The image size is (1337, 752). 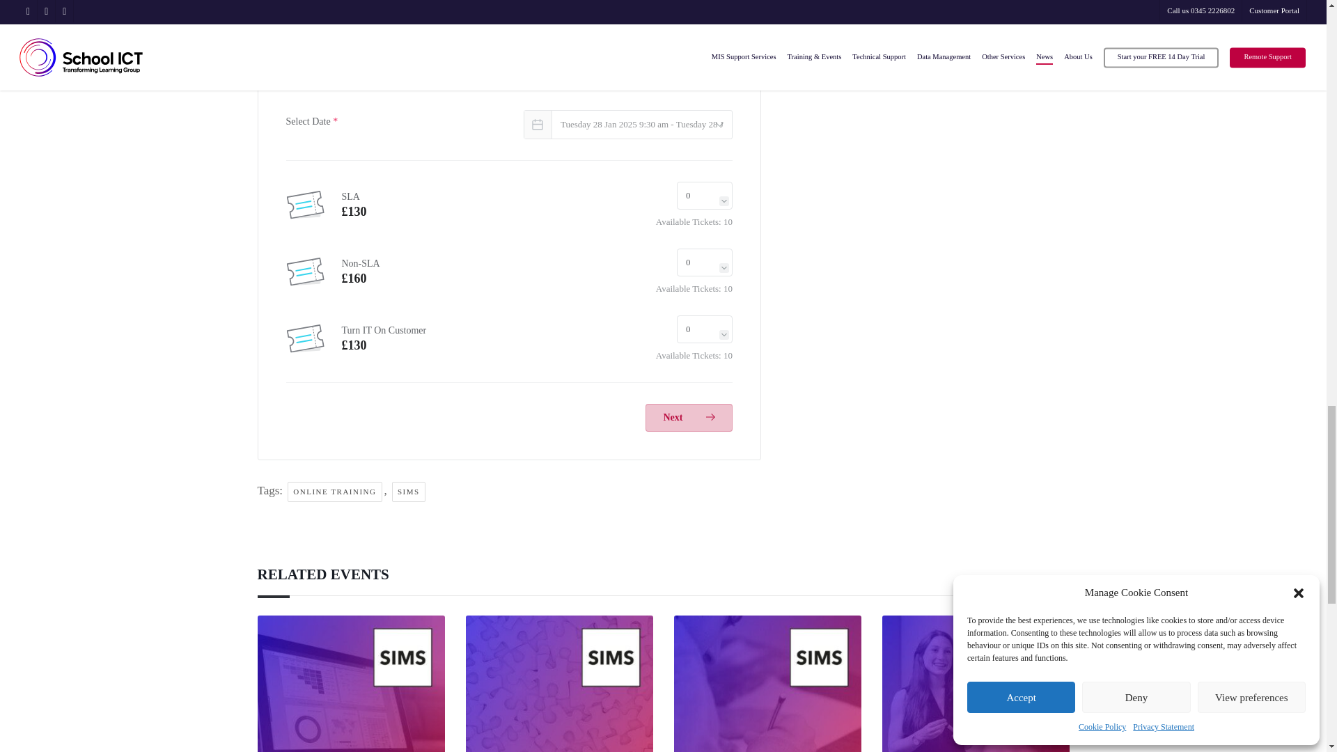 What do you see at coordinates (705, 329) in the screenshot?
I see `0` at bounding box center [705, 329].